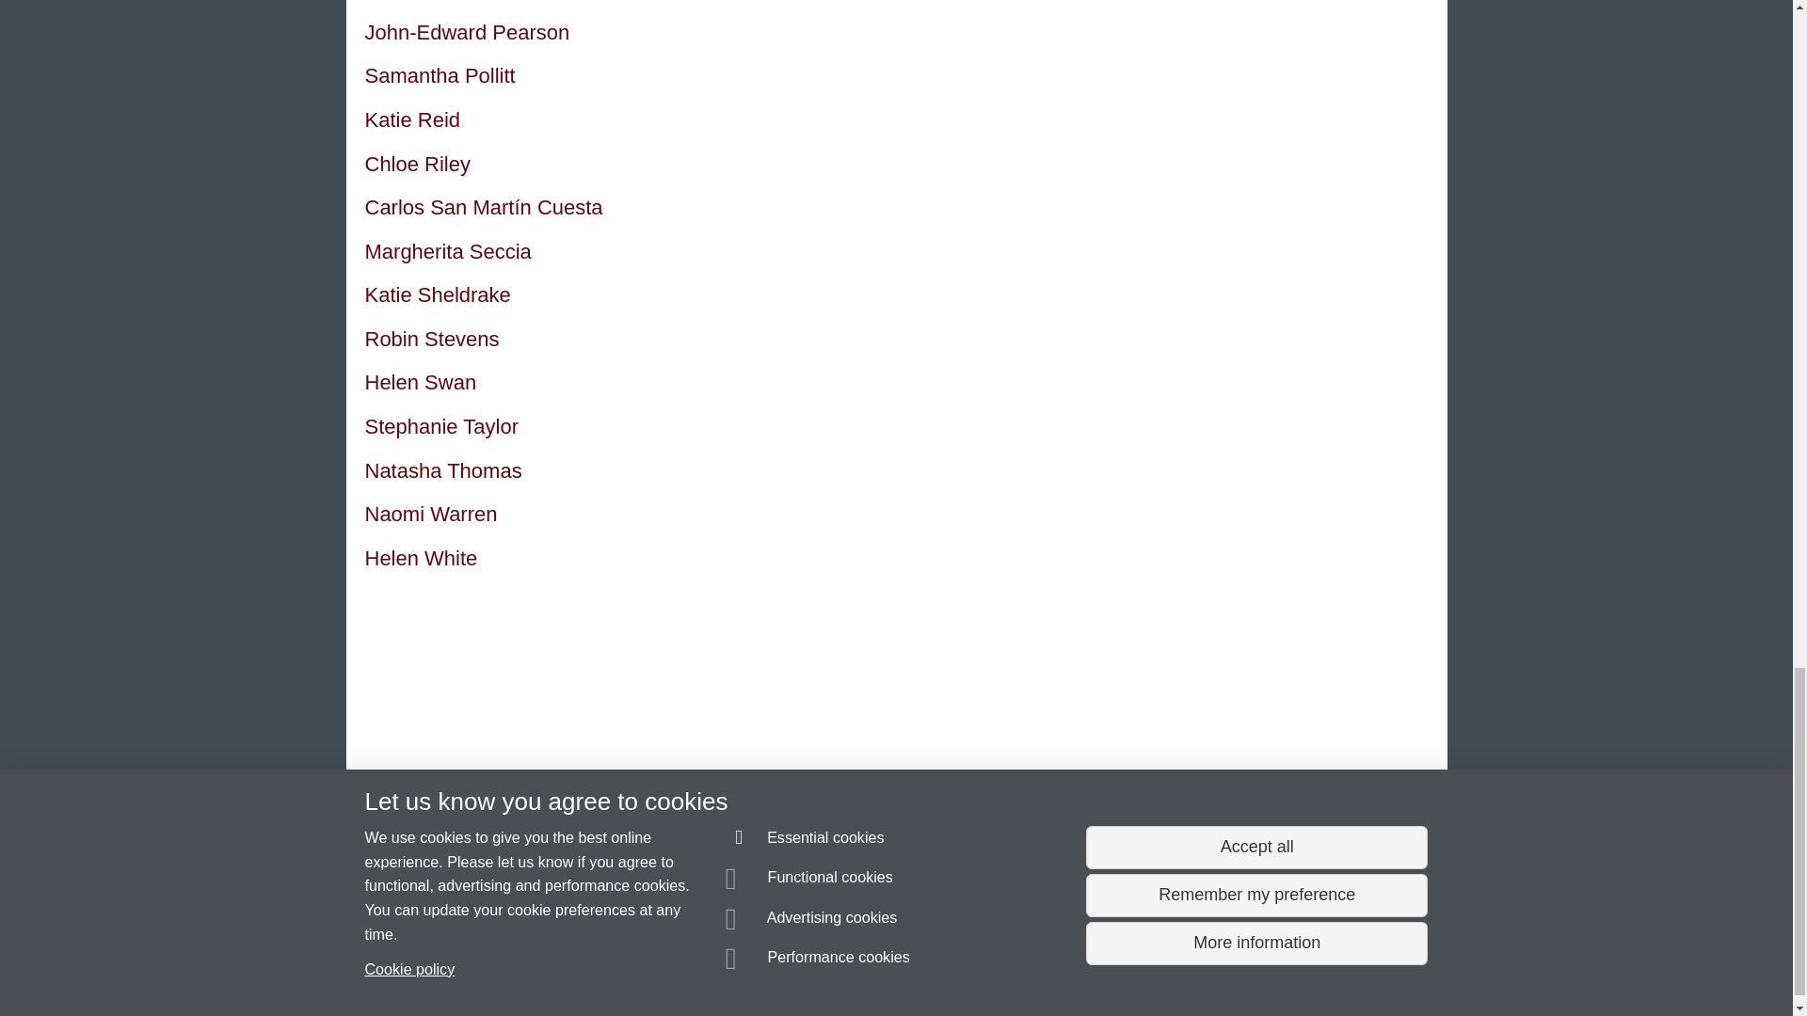 The height and width of the screenshot is (1016, 1807). What do you see at coordinates (1111, 839) in the screenshot?
I see `Centre for the Study of the Renaissance on Facebook` at bounding box center [1111, 839].